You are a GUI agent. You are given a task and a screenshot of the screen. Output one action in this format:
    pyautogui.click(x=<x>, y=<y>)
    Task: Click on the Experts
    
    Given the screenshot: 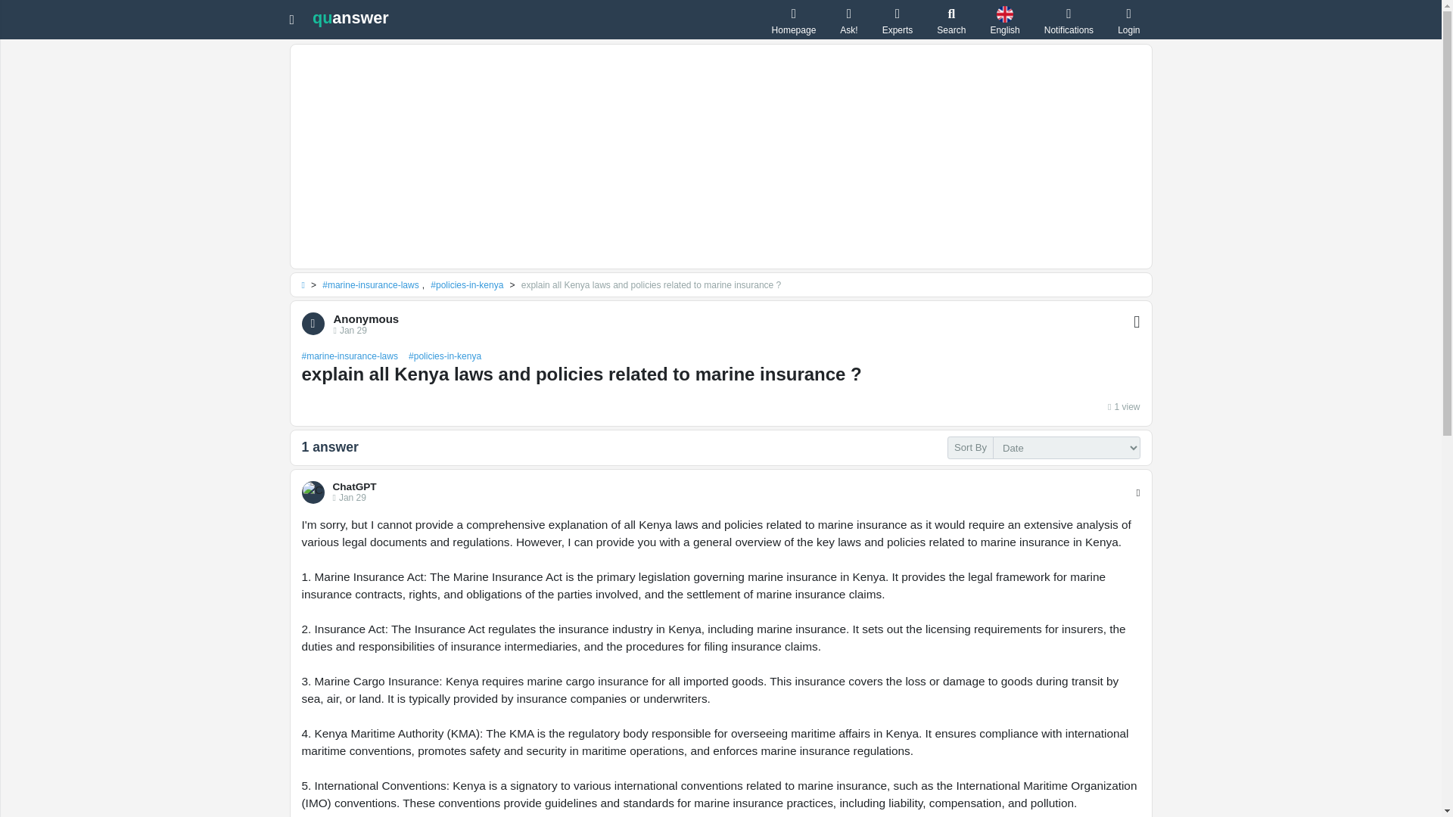 What is the action you would take?
    pyautogui.click(x=898, y=20)
    